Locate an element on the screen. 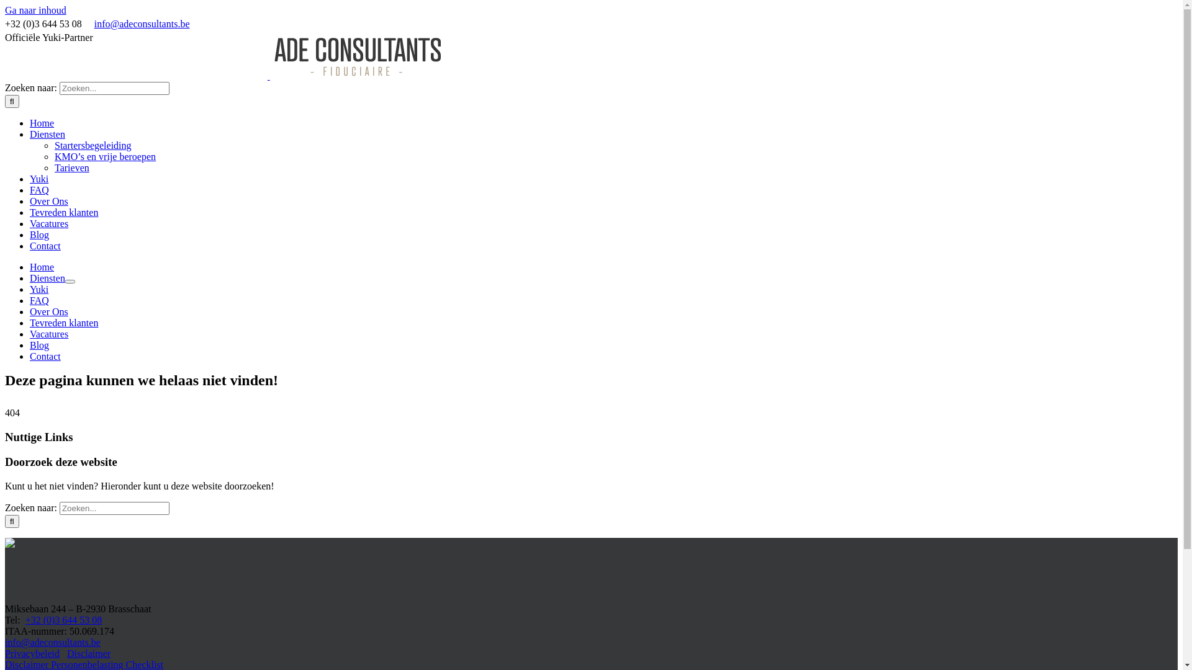 The image size is (1192, 670). Vacatures is located at coordinates (49, 223).